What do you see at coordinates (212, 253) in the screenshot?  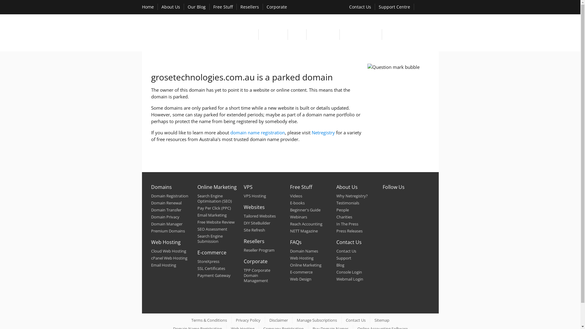 I see `E-commerce` at bounding box center [212, 253].